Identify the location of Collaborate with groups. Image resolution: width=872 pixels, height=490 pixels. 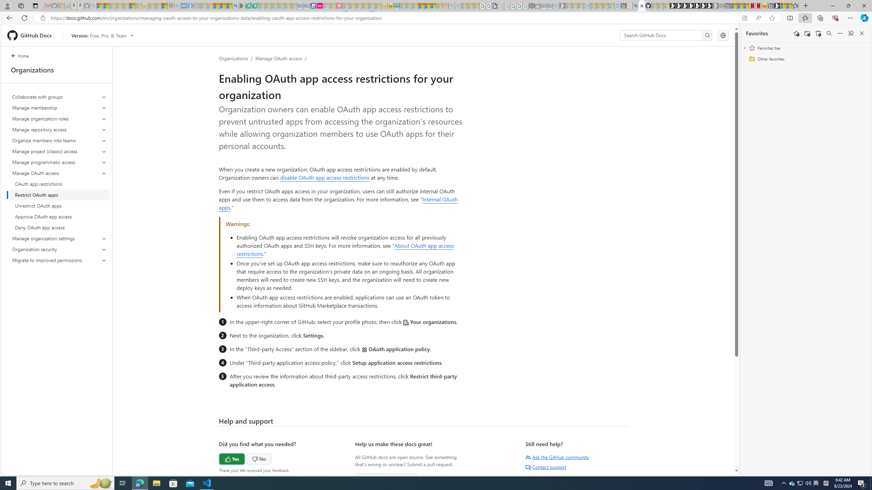
(60, 97).